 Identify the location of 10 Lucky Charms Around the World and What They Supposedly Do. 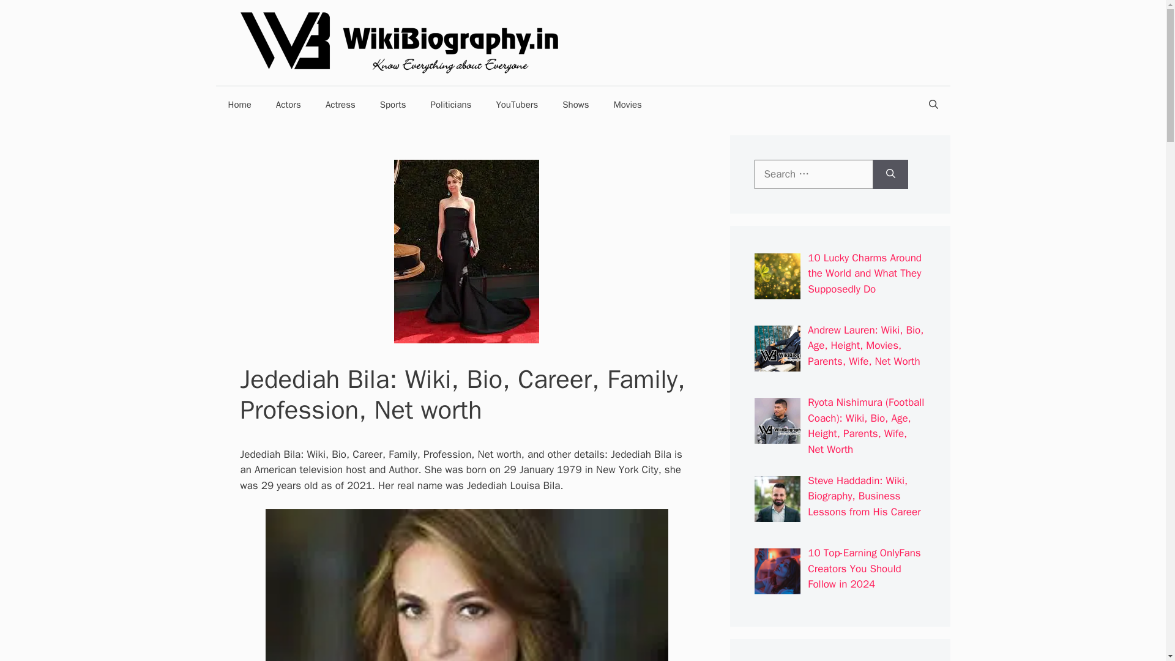
(864, 273).